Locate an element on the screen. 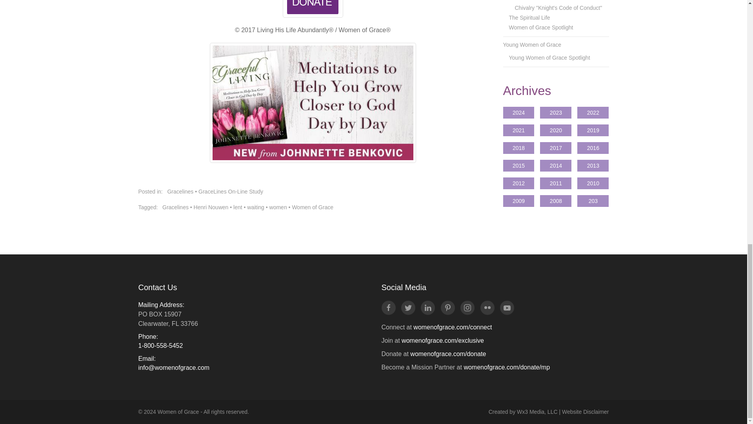  lent is located at coordinates (238, 207).